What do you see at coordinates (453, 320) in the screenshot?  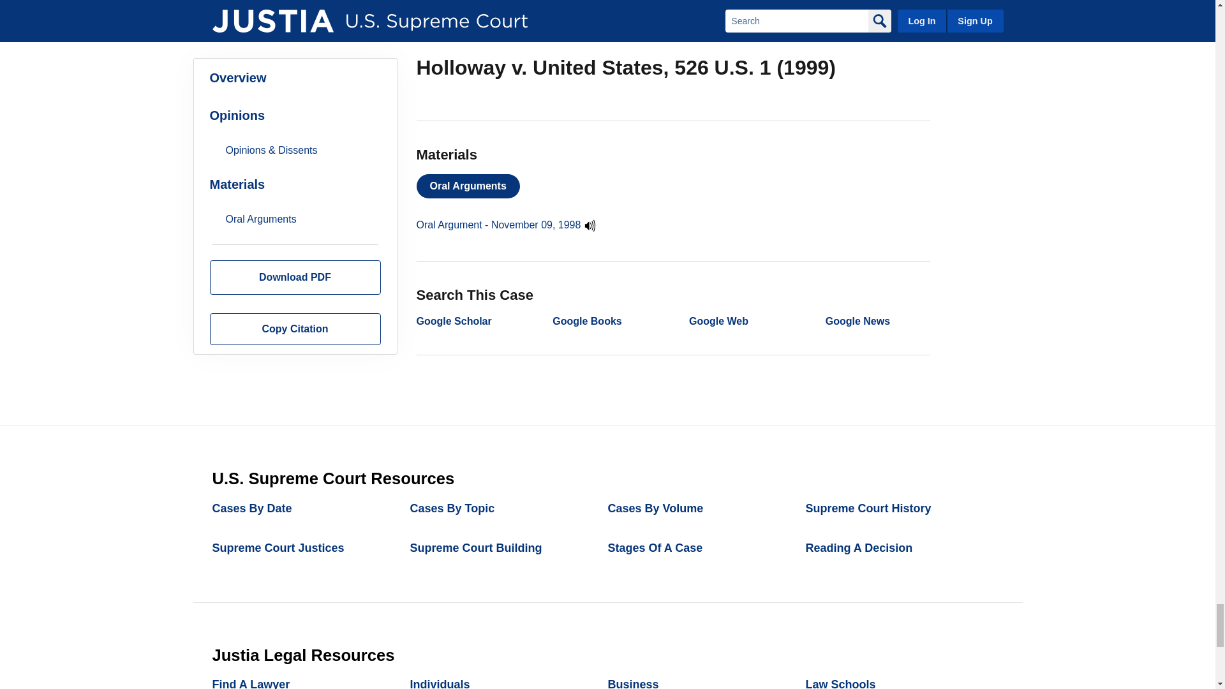 I see `Law - Google Scholar` at bounding box center [453, 320].